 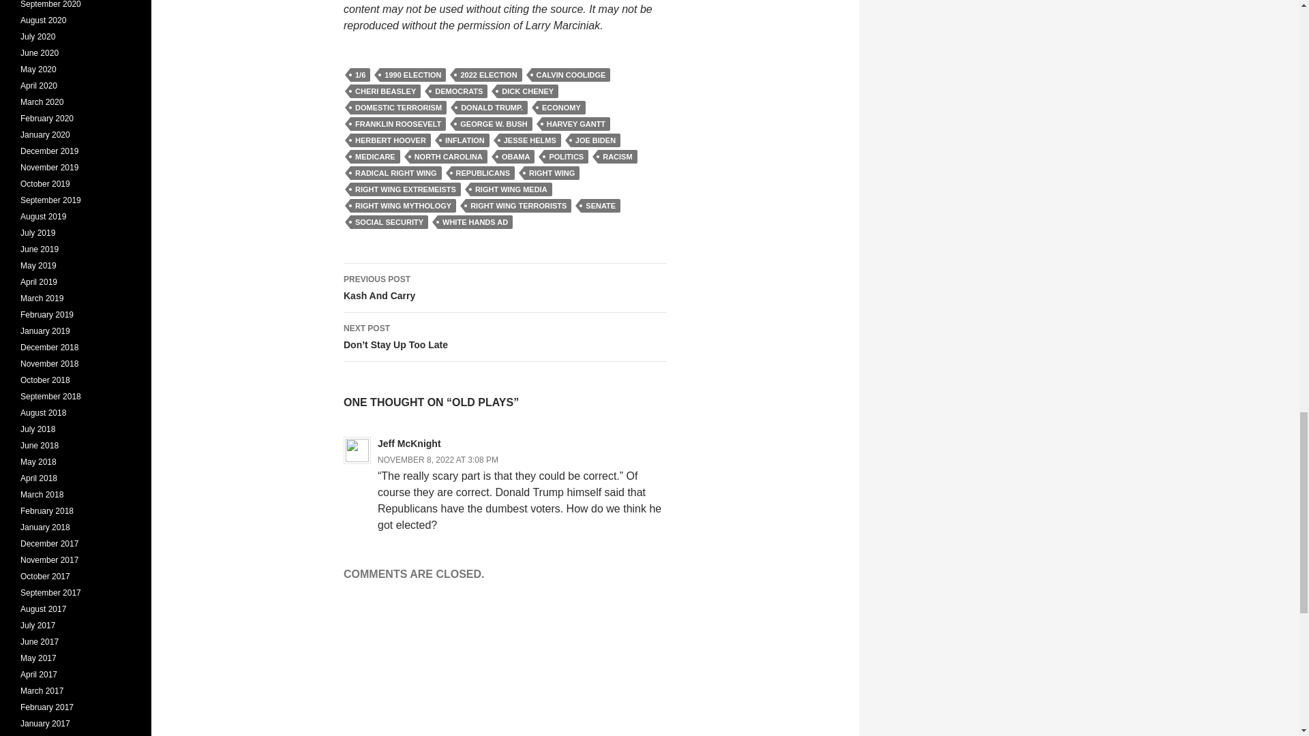 I want to click on FRANKLIN ROOSEVELT, so click(x=398, y=124).